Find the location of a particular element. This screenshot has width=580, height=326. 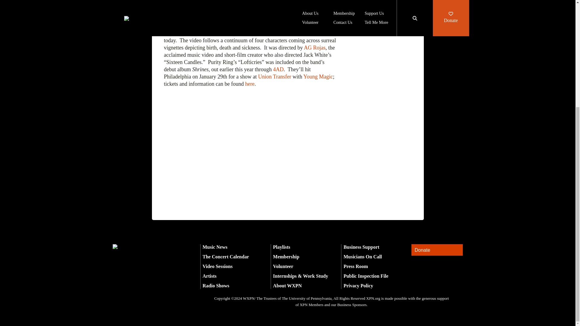

Purity Ring is located at coordinates (210, 33).